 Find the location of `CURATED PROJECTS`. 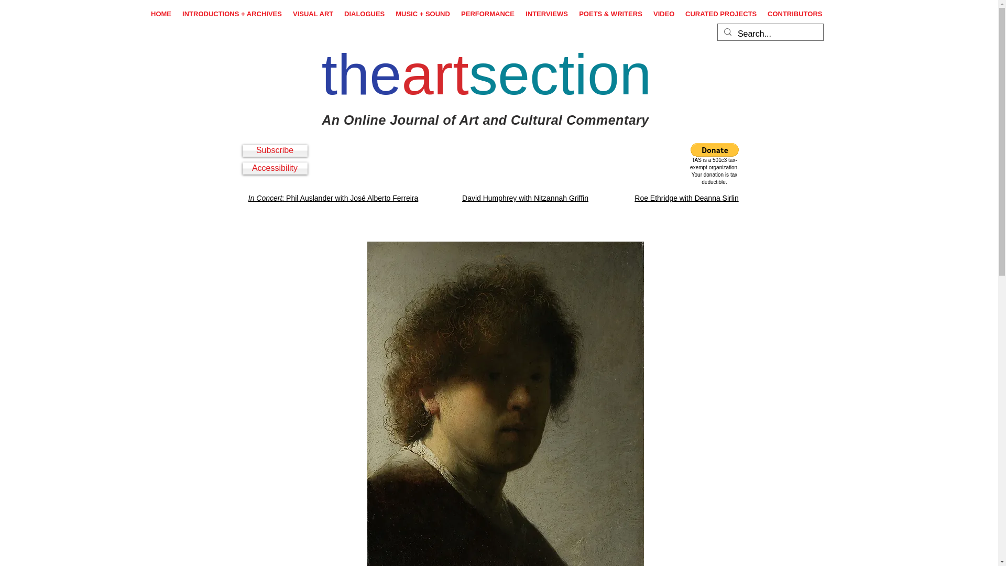

CURATED PROJECTS is located at coordinates (720, 14).